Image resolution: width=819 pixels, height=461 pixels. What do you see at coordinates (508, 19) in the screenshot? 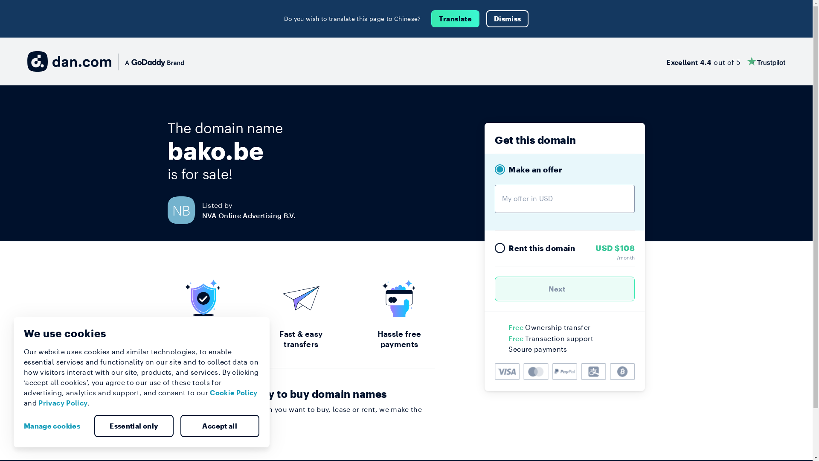
I see `Dismiss` at bounding box center [508, 19].